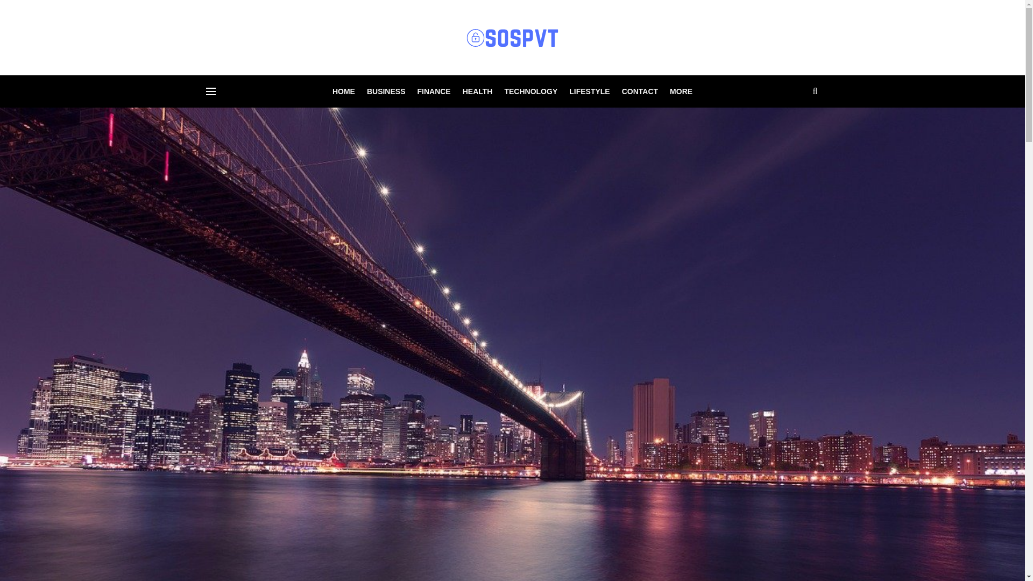 Image resolution: width=1033 pixels, height=581 pixels. I want to click on CONTACT, so click(640, 91).